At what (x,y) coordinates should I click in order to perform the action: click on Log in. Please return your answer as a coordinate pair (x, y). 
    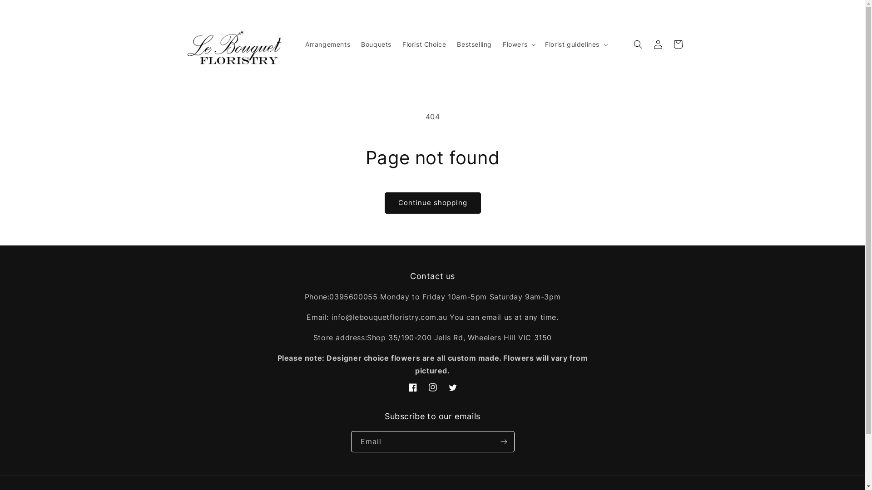
    Looking at the image, I should click on (658, 44).